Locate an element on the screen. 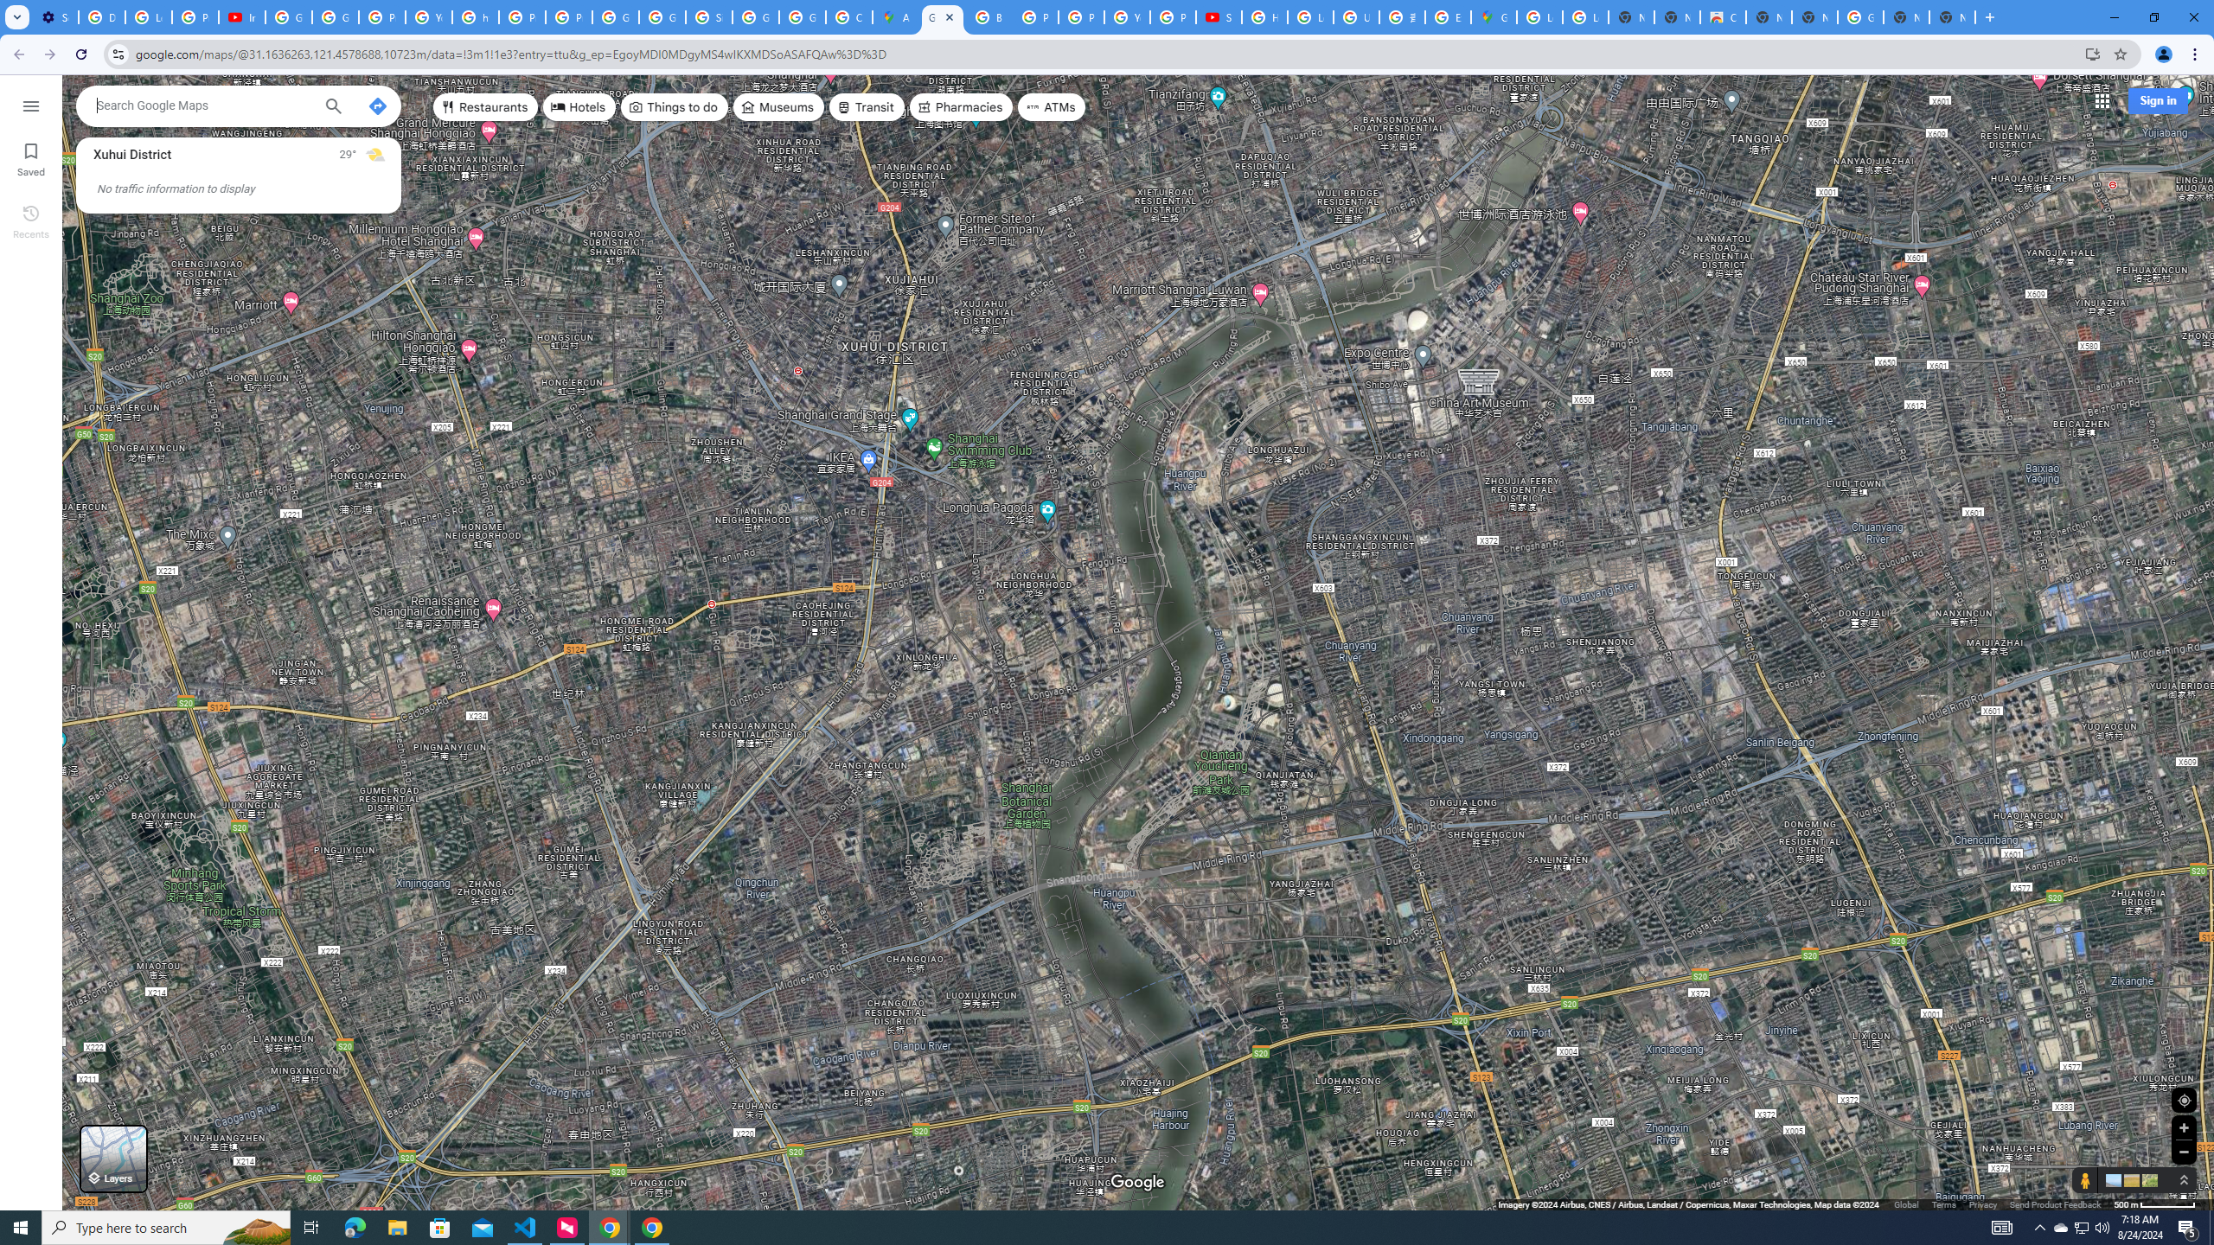 The height and width of the screenshot is (1245, 2214). Hotels is located at coordinates (579, 107).